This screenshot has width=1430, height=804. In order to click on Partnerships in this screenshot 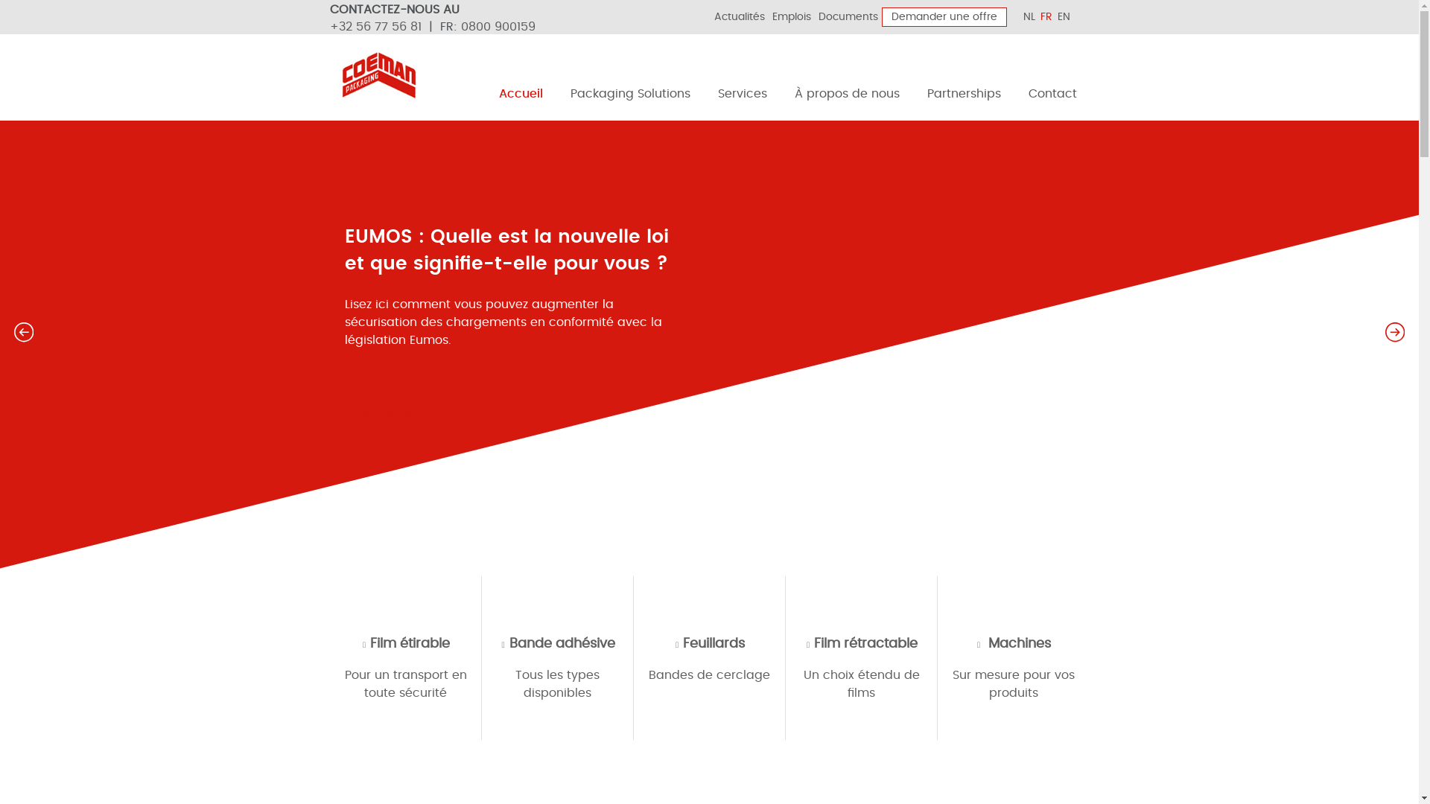, I will do `click(964, 90)`.